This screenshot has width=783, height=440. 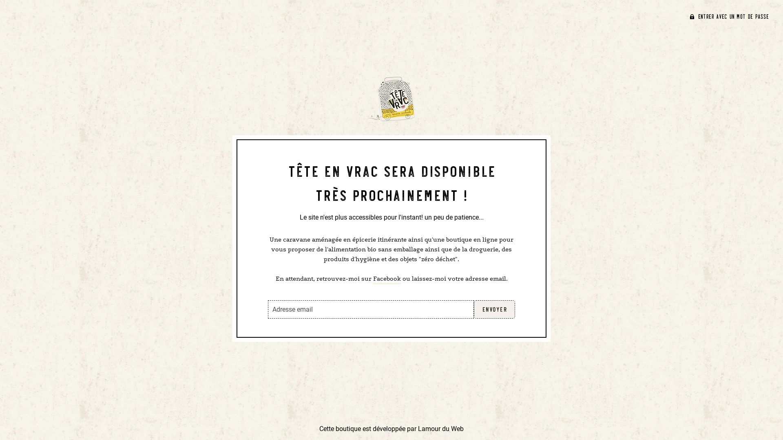 I want to click on Entrer avec un mot de passe, so click(x=729, y=16).